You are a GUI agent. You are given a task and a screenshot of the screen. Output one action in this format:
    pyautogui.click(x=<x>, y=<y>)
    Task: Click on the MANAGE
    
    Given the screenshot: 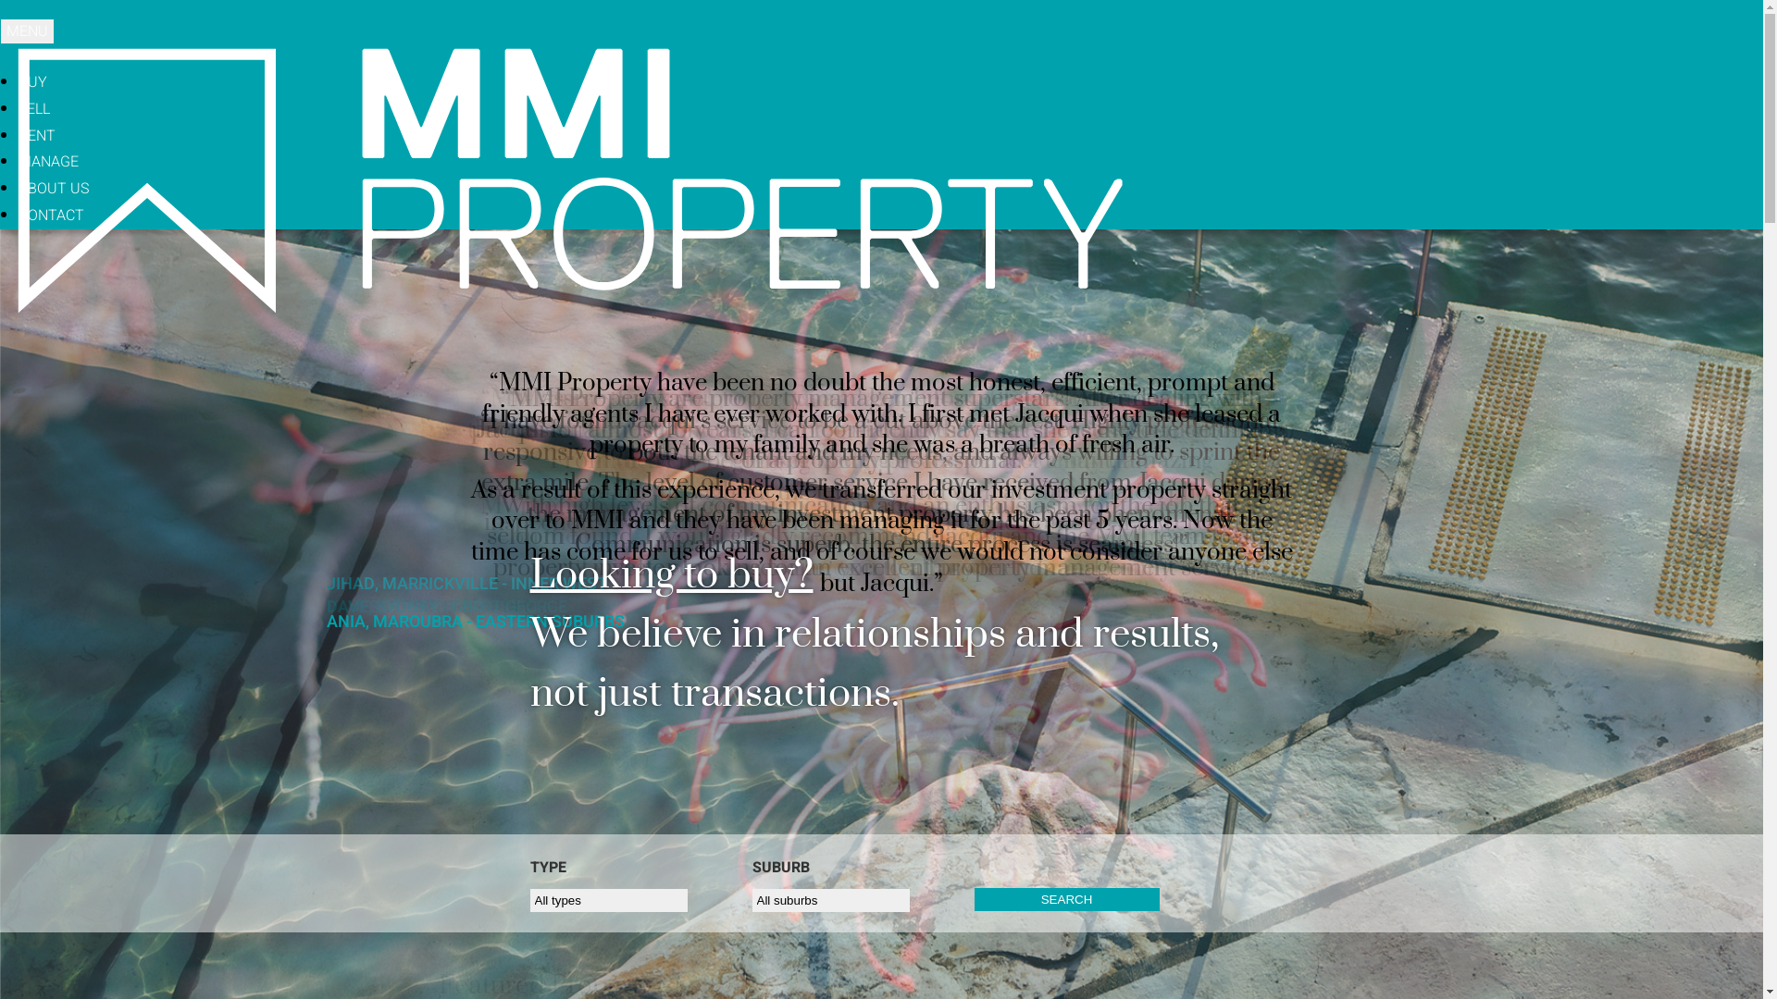 What is the action you would take?
    pyautogui.click(x=48, y=162)
    